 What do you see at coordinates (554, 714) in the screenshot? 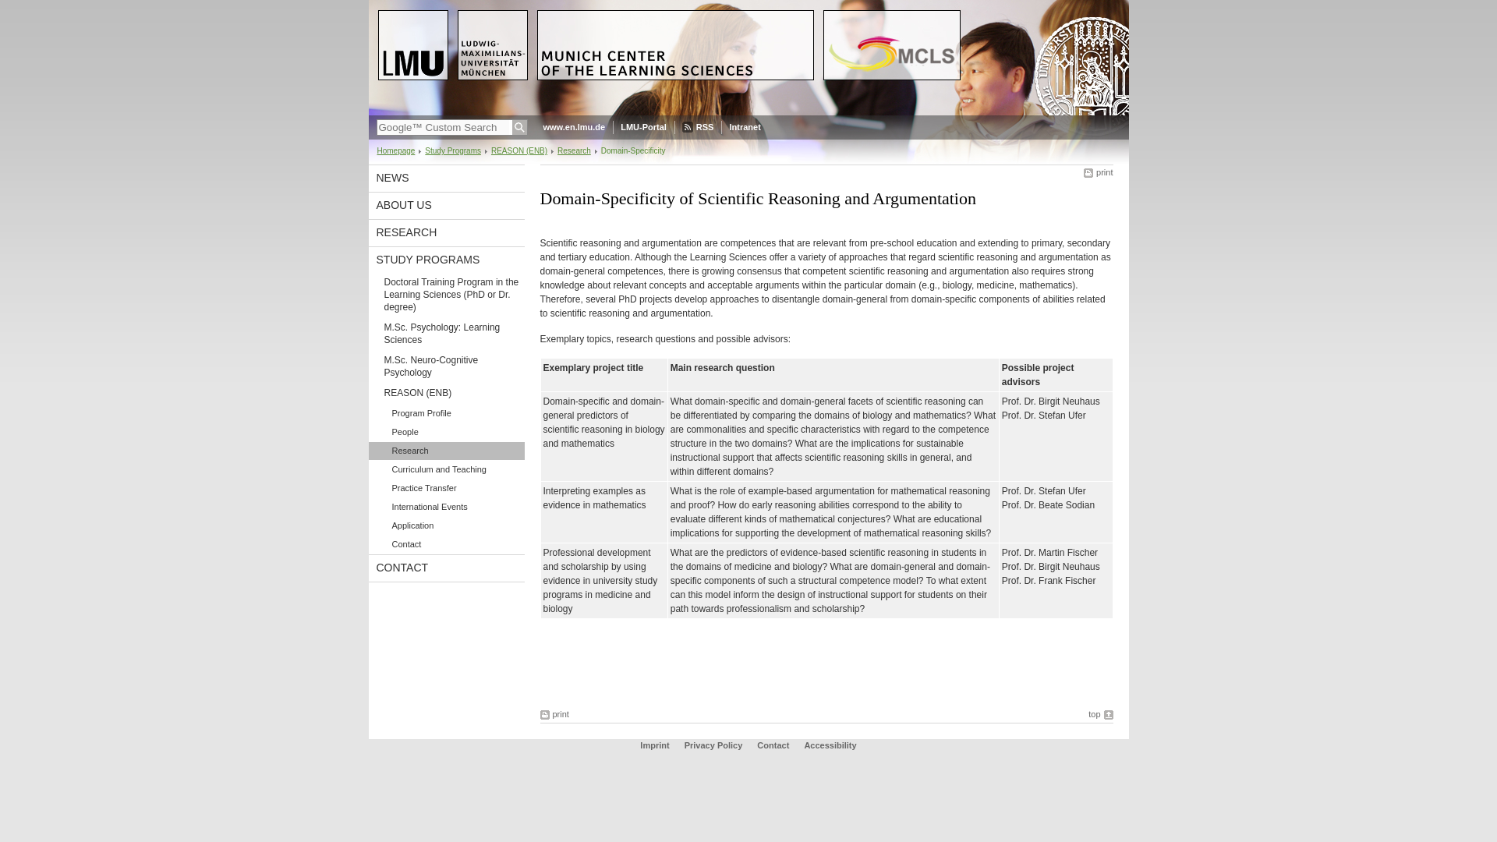
I see `print` at bounding box center [554, 714].